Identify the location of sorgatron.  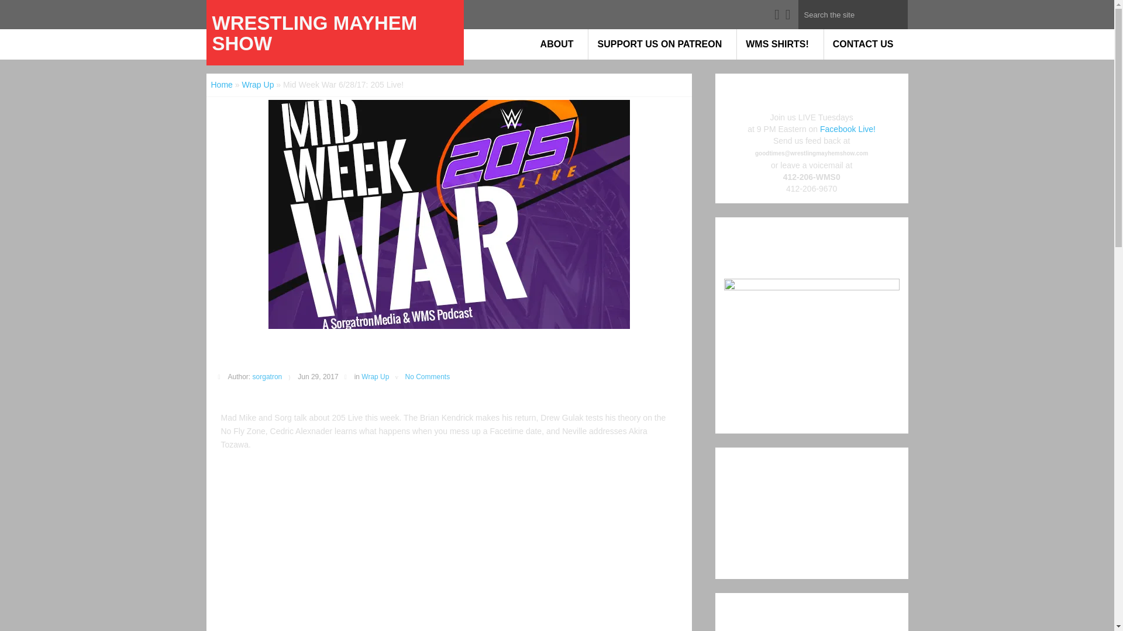
(268, 377).